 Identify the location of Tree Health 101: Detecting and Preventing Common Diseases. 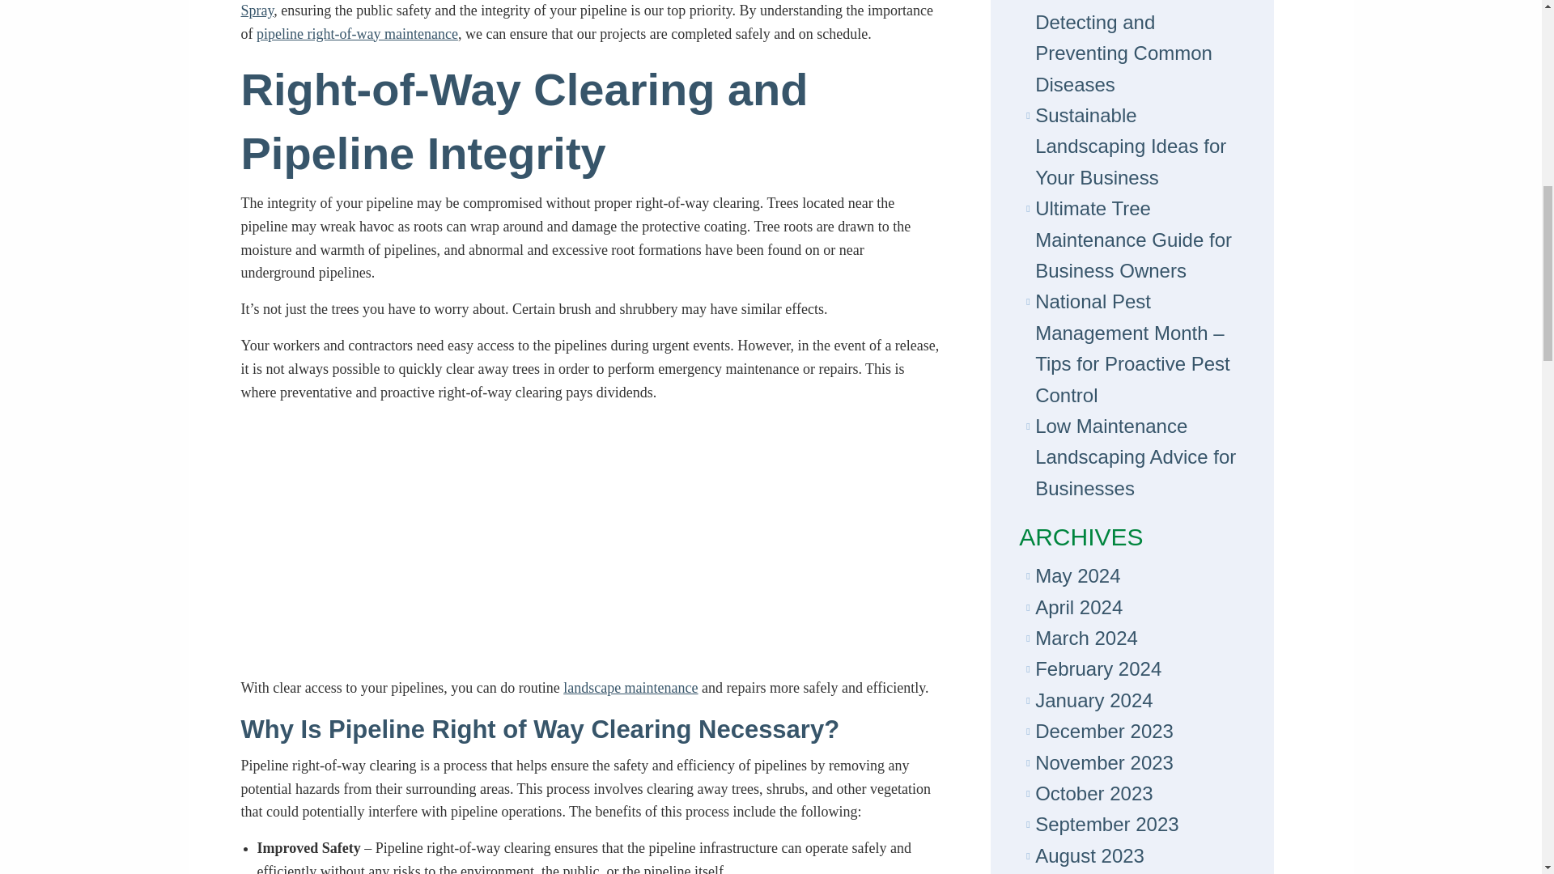
(1123, 47).